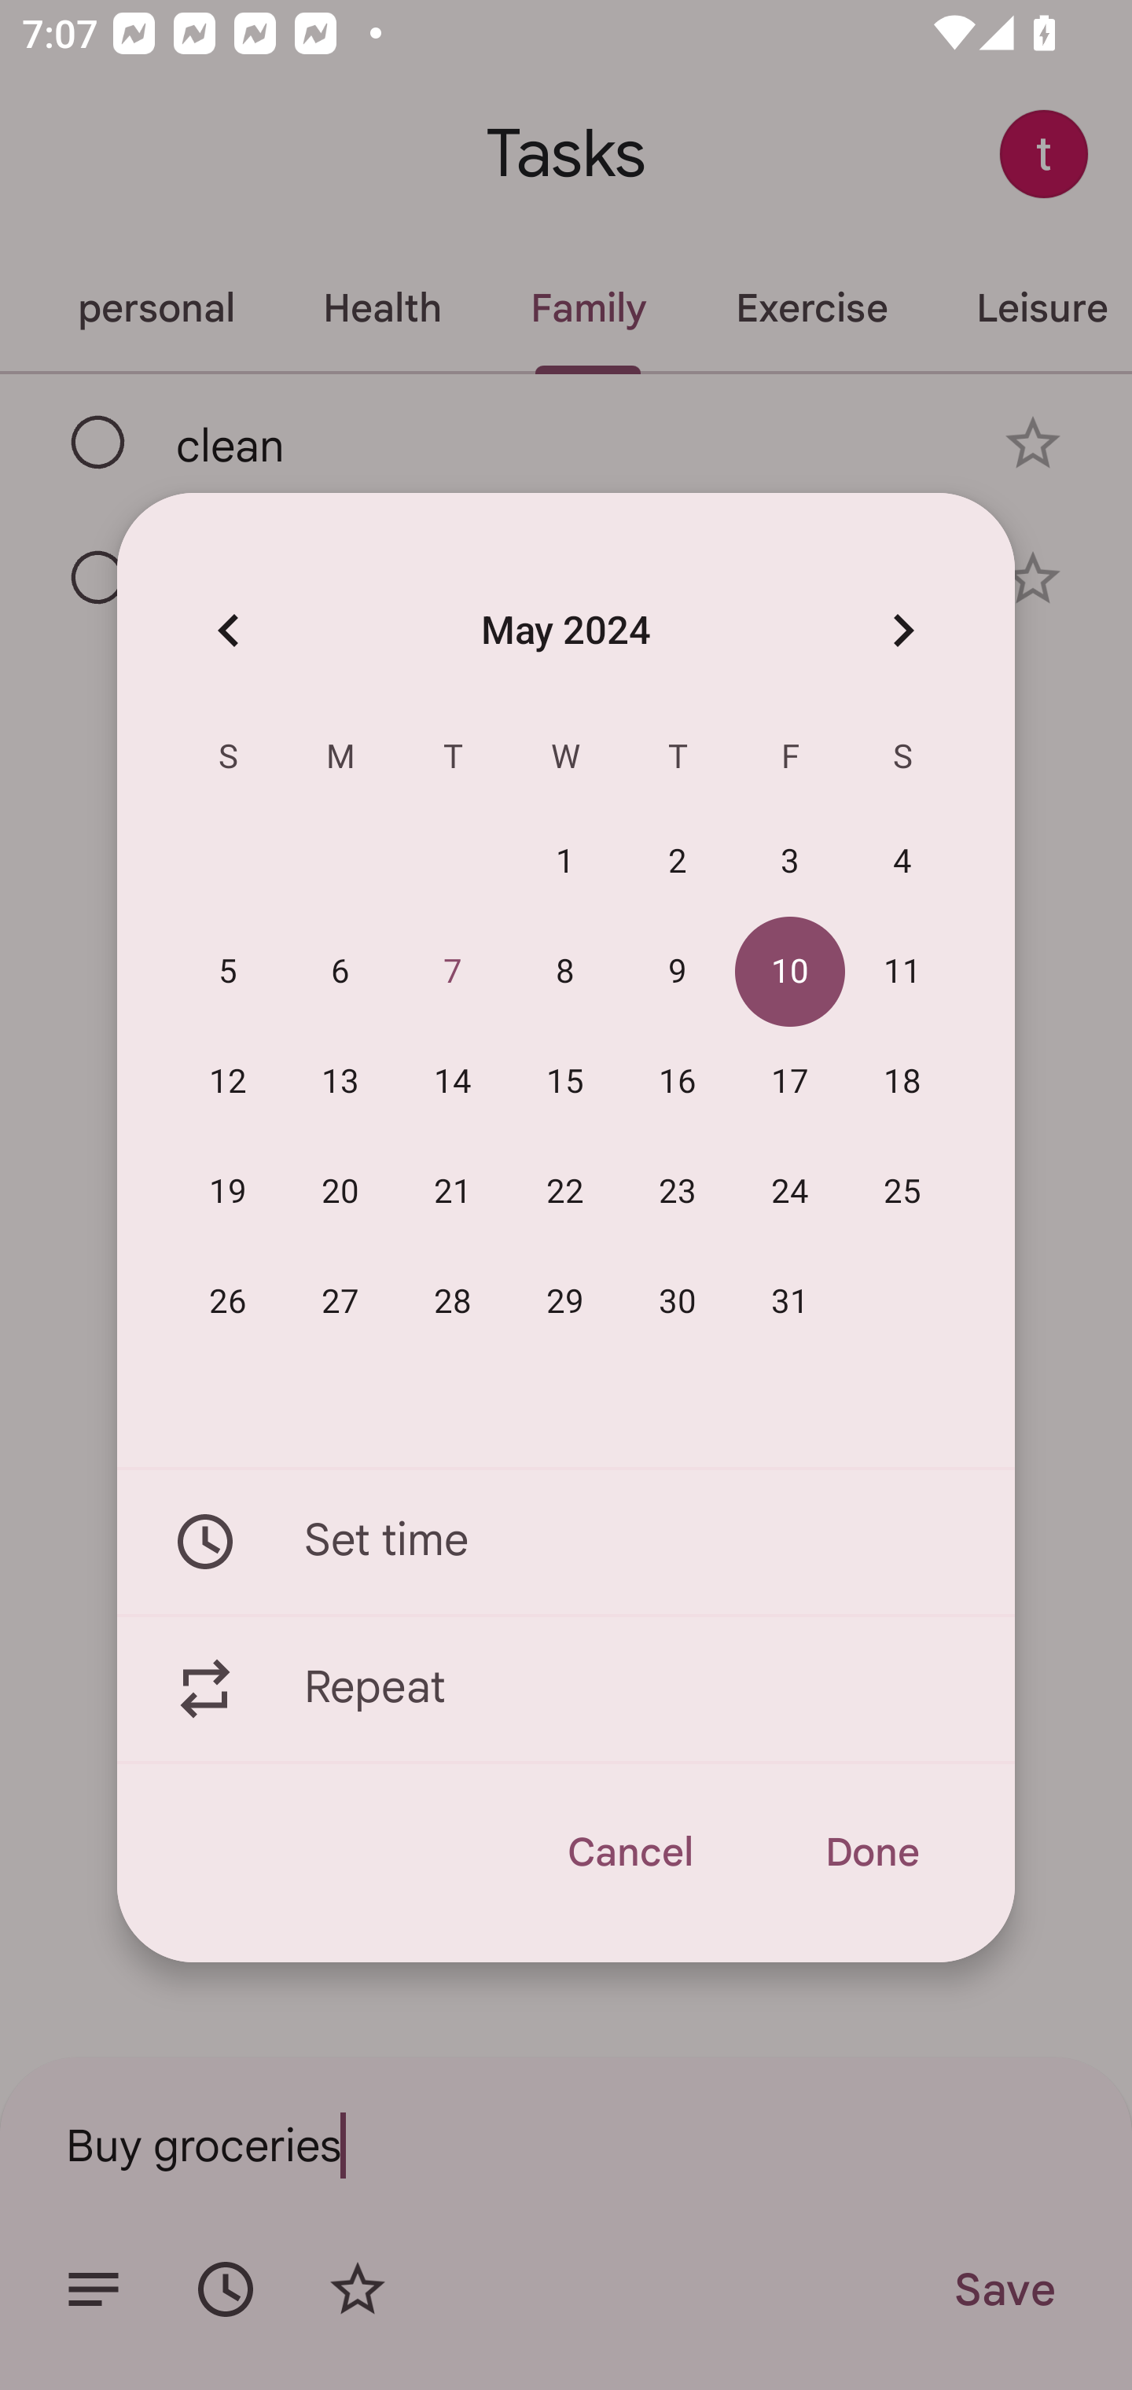 The image size is (1132, 2390). Describe the element at coordinates (228, 1083) in the screenshot. I see `12 12 May 2024` at that location.